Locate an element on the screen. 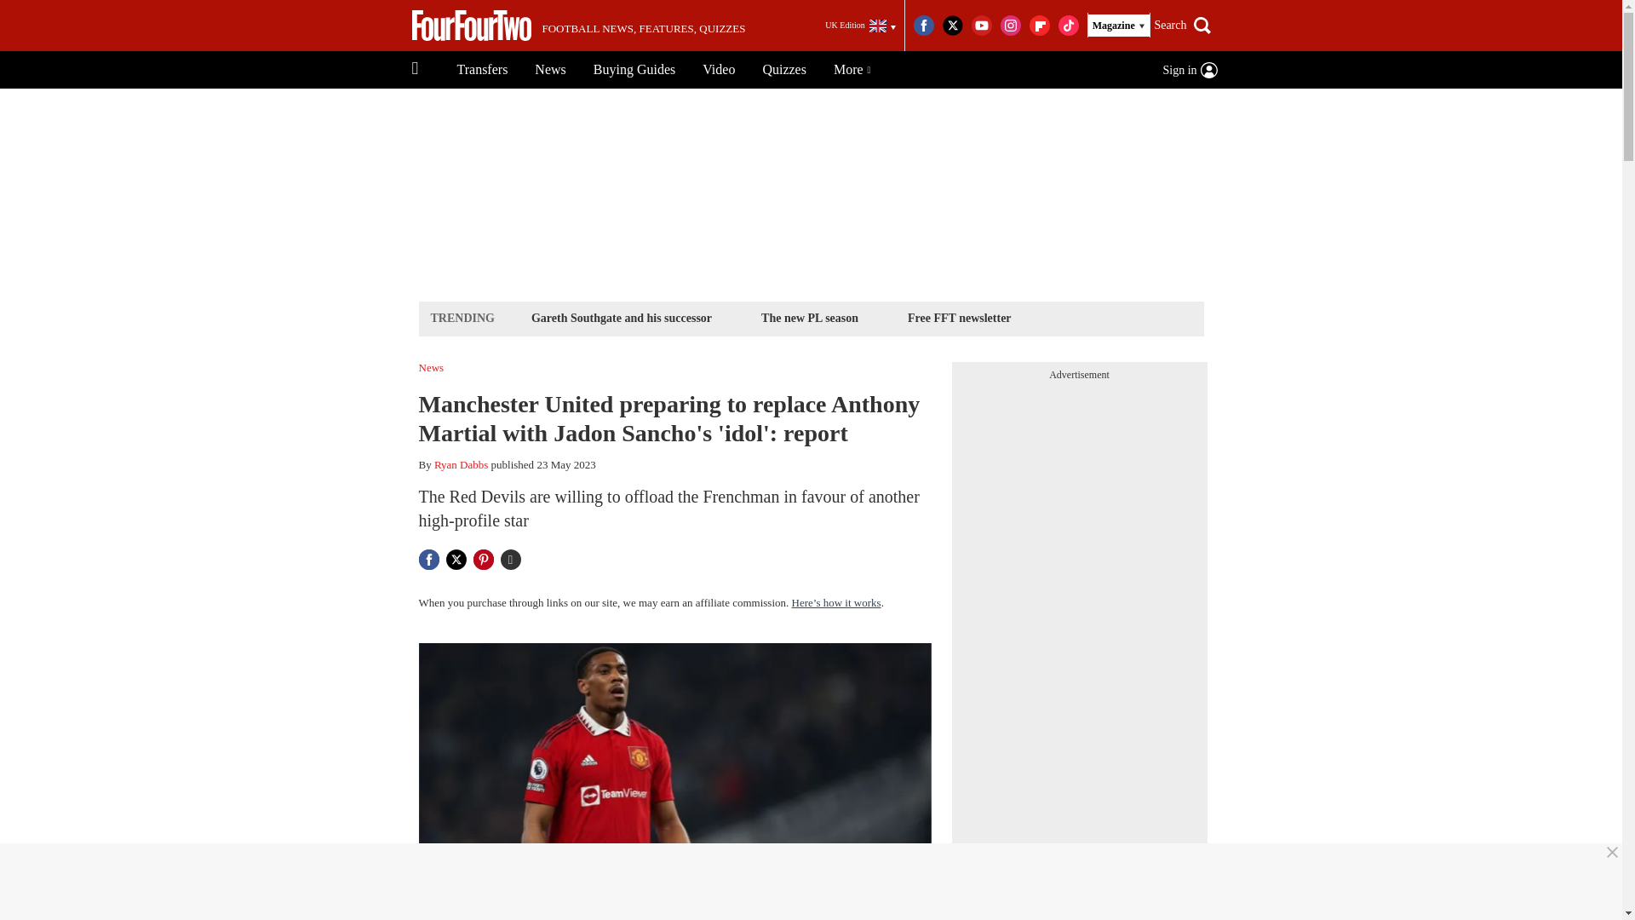 The width and height of the screenshot is (1635, 920). Buying Guides is located at coordinates (634, 70).